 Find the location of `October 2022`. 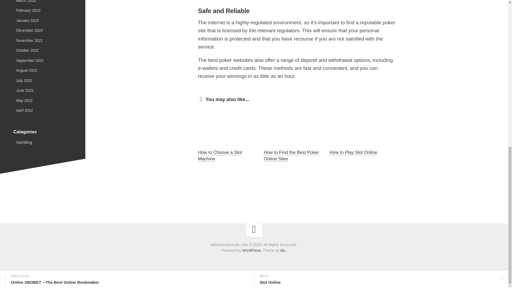

October 2022 is located at coordinates (26, 50).